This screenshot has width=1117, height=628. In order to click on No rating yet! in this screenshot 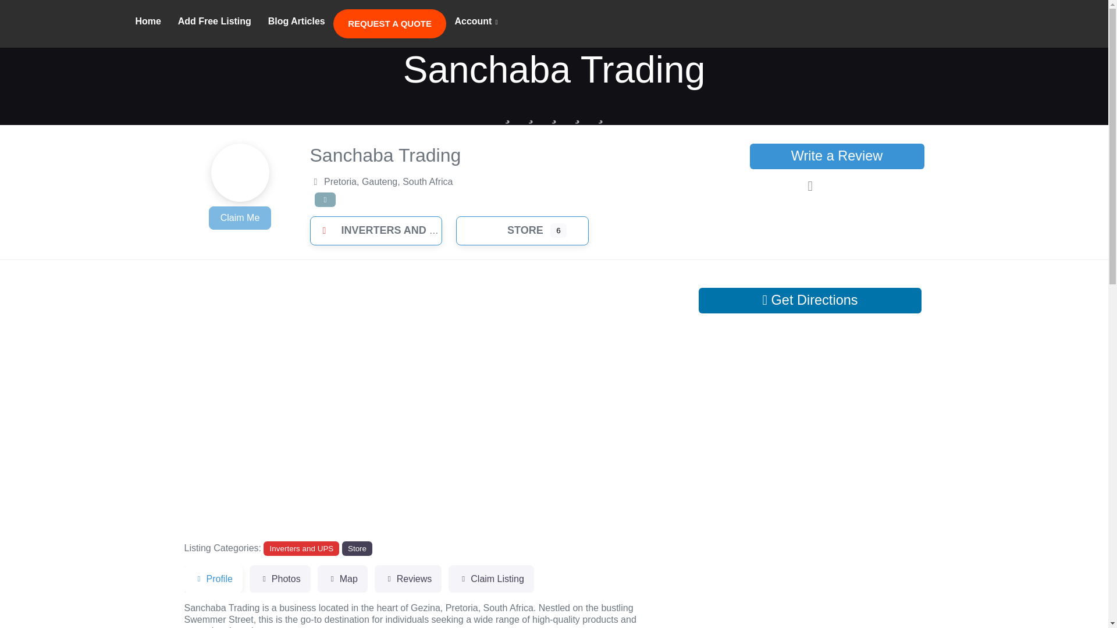, I will do `click(554, 113)`.